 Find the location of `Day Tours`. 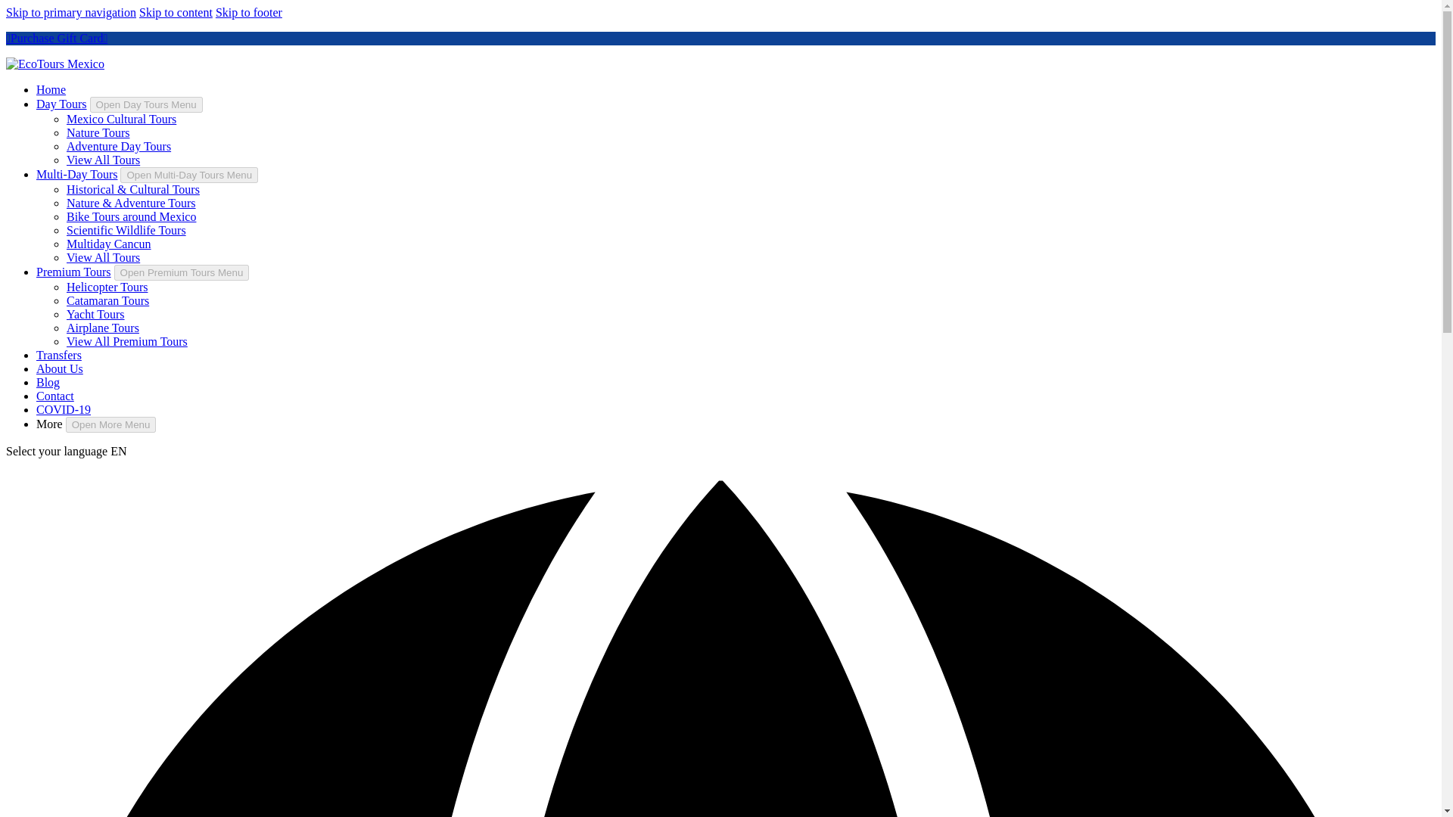

Day Tours is located at coordinates (62, 103).